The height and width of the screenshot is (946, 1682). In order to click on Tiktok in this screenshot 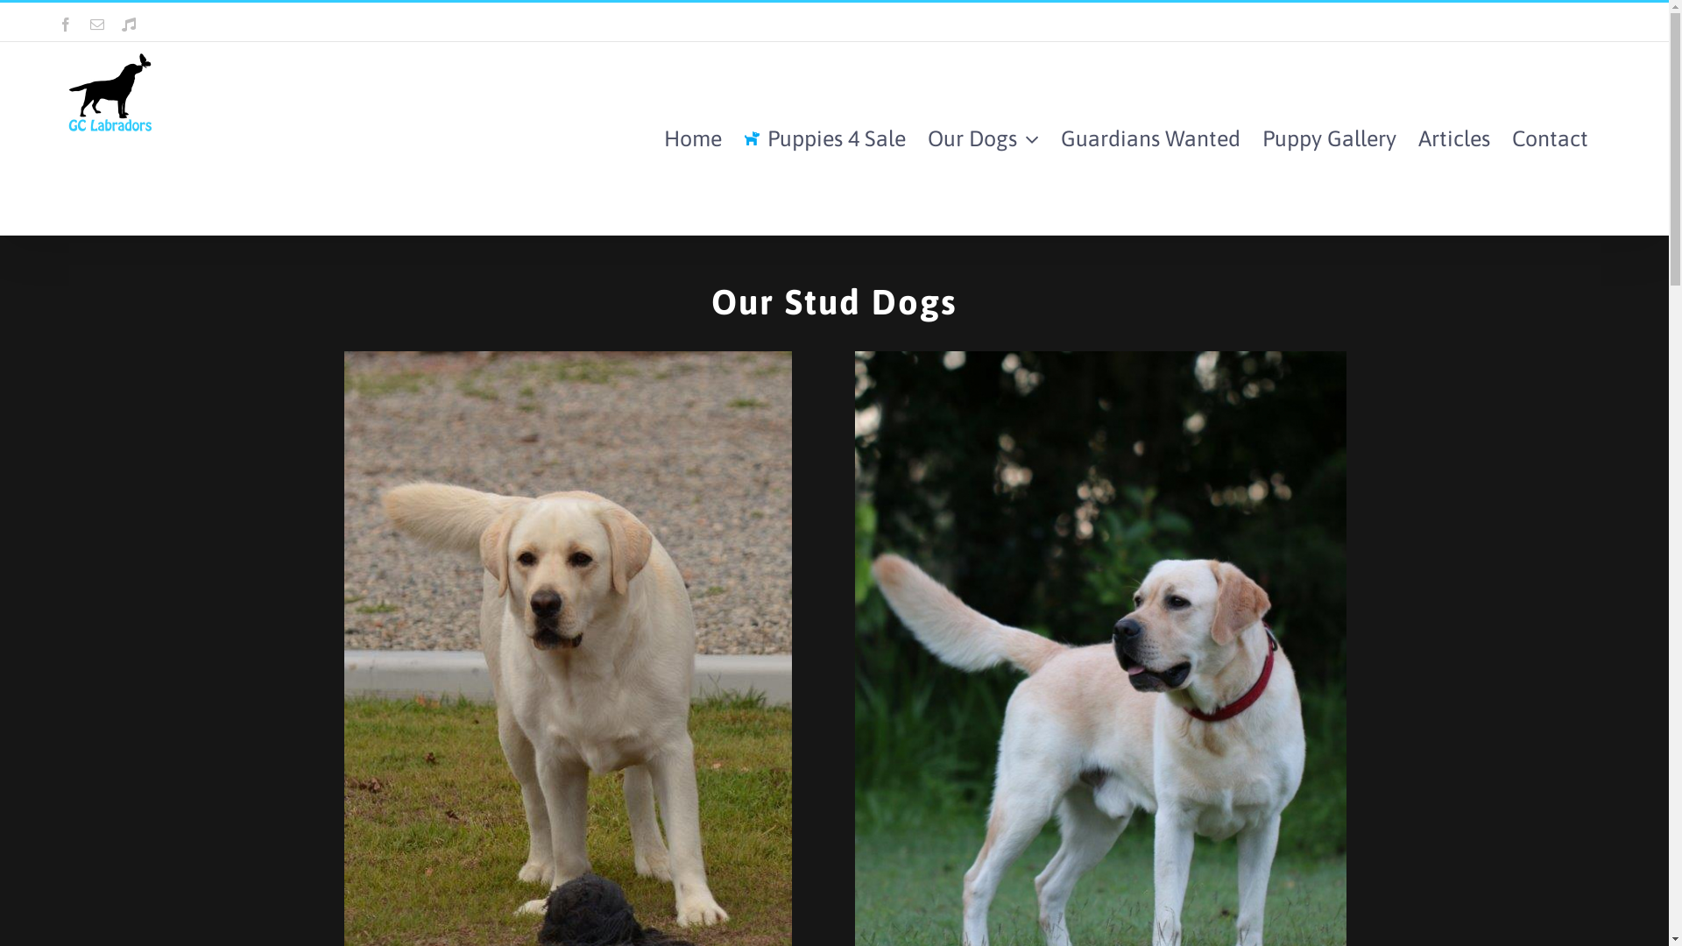, I will do `click(129, 25)`.